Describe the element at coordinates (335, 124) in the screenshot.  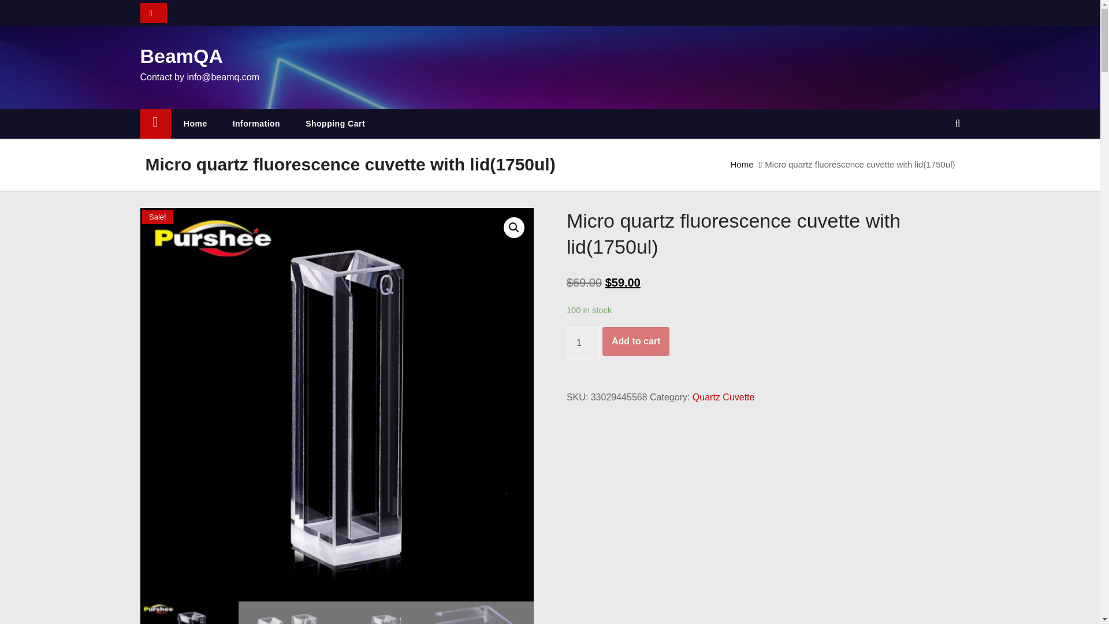
I see `Shopping Cart` at that location.